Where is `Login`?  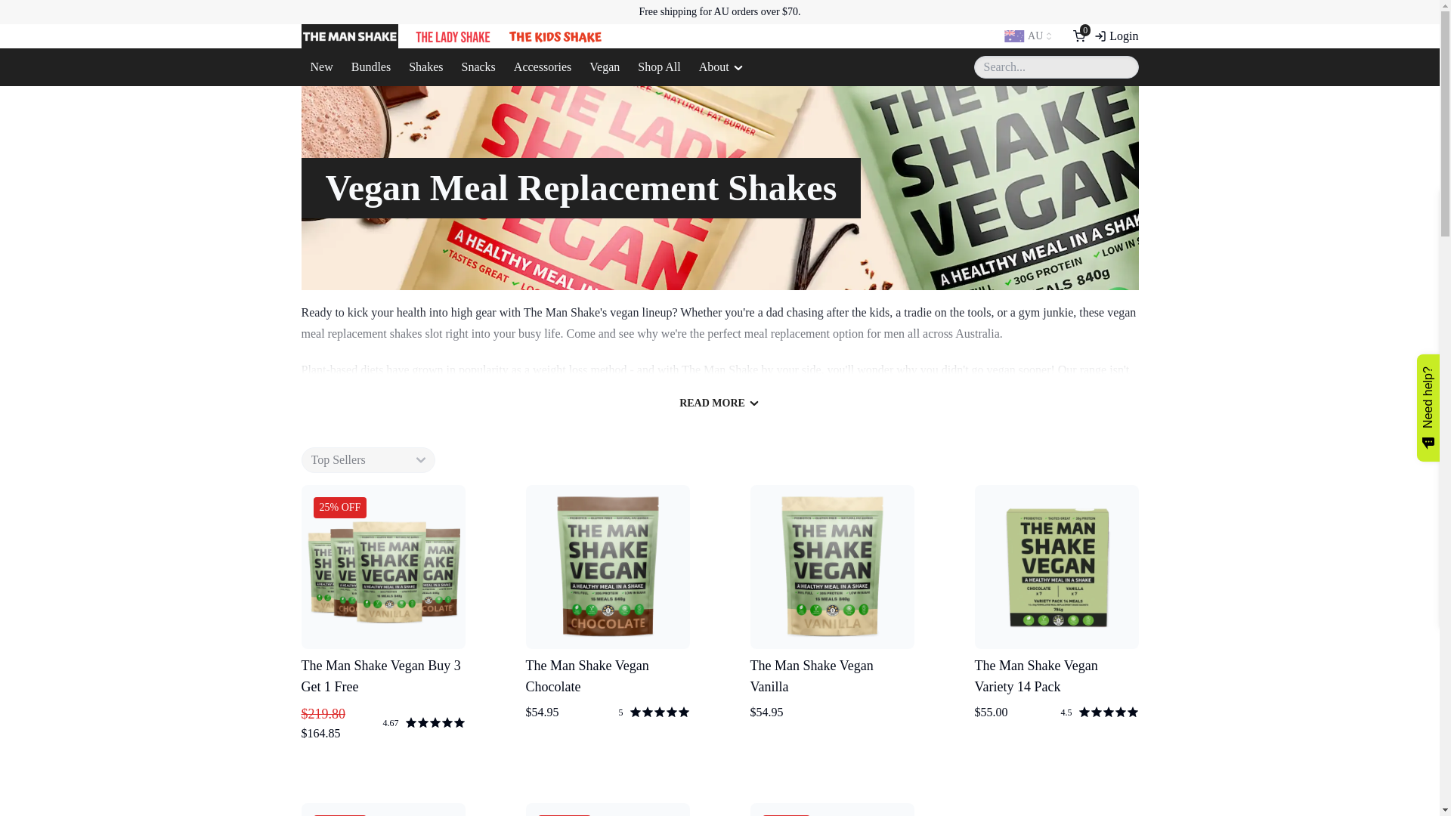
Login is located at coordinates (1115, 36).